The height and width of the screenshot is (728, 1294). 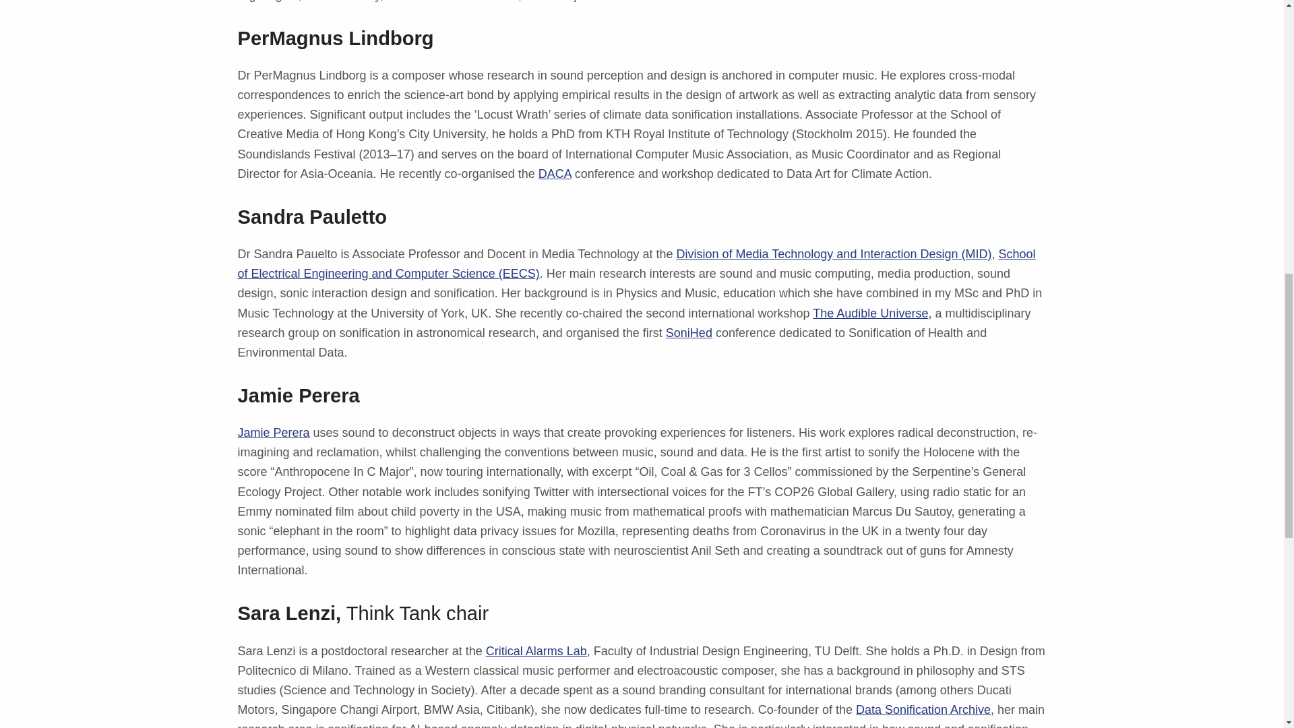 I want to click on DACA, so click(x=555, y=174).